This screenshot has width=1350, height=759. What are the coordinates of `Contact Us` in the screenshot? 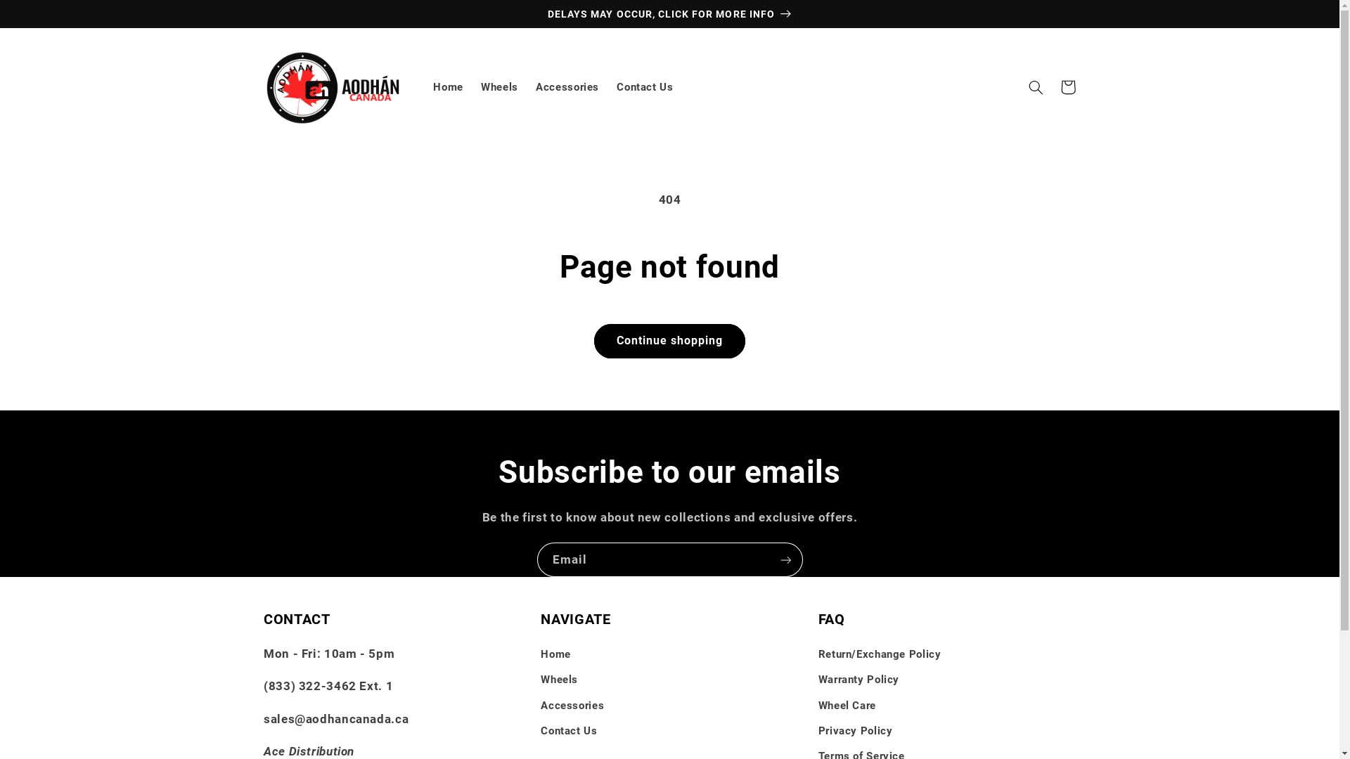 It's located at (569, 732).